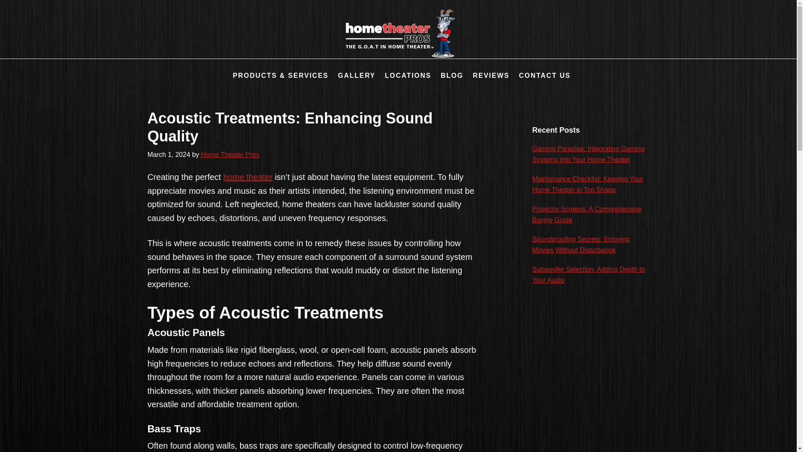 The image size is (803, 452). What do you see at coordinates (586, 214) in the screenshot?
I see `Projector Screens: A Comprehensive Buying Guide` at bounding box center [586, 214].